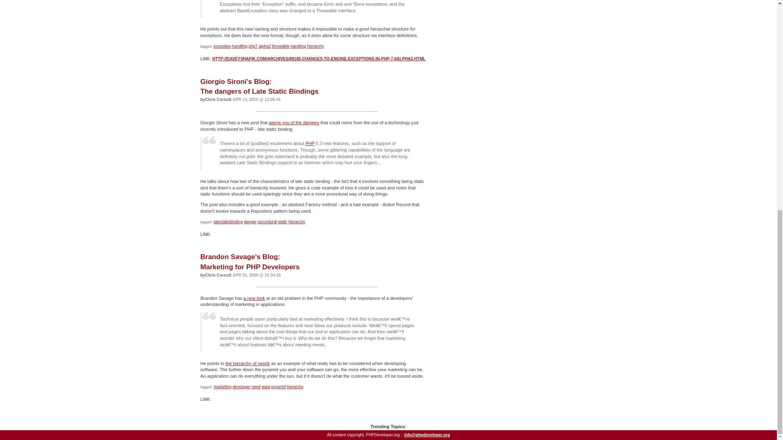 The height and width of the screenshot is (440, 783). What do you see at coordinates (253, 46) in the screenshot?
I see `php7` at bounding box center [253, 46].